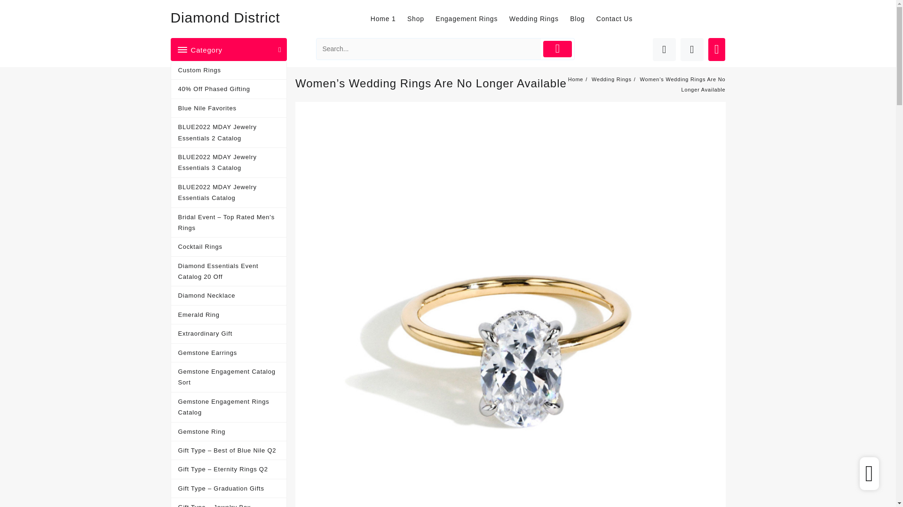  Describe the element at coordinates (420, 19) in the screenshot. I see `Shop` at that location.